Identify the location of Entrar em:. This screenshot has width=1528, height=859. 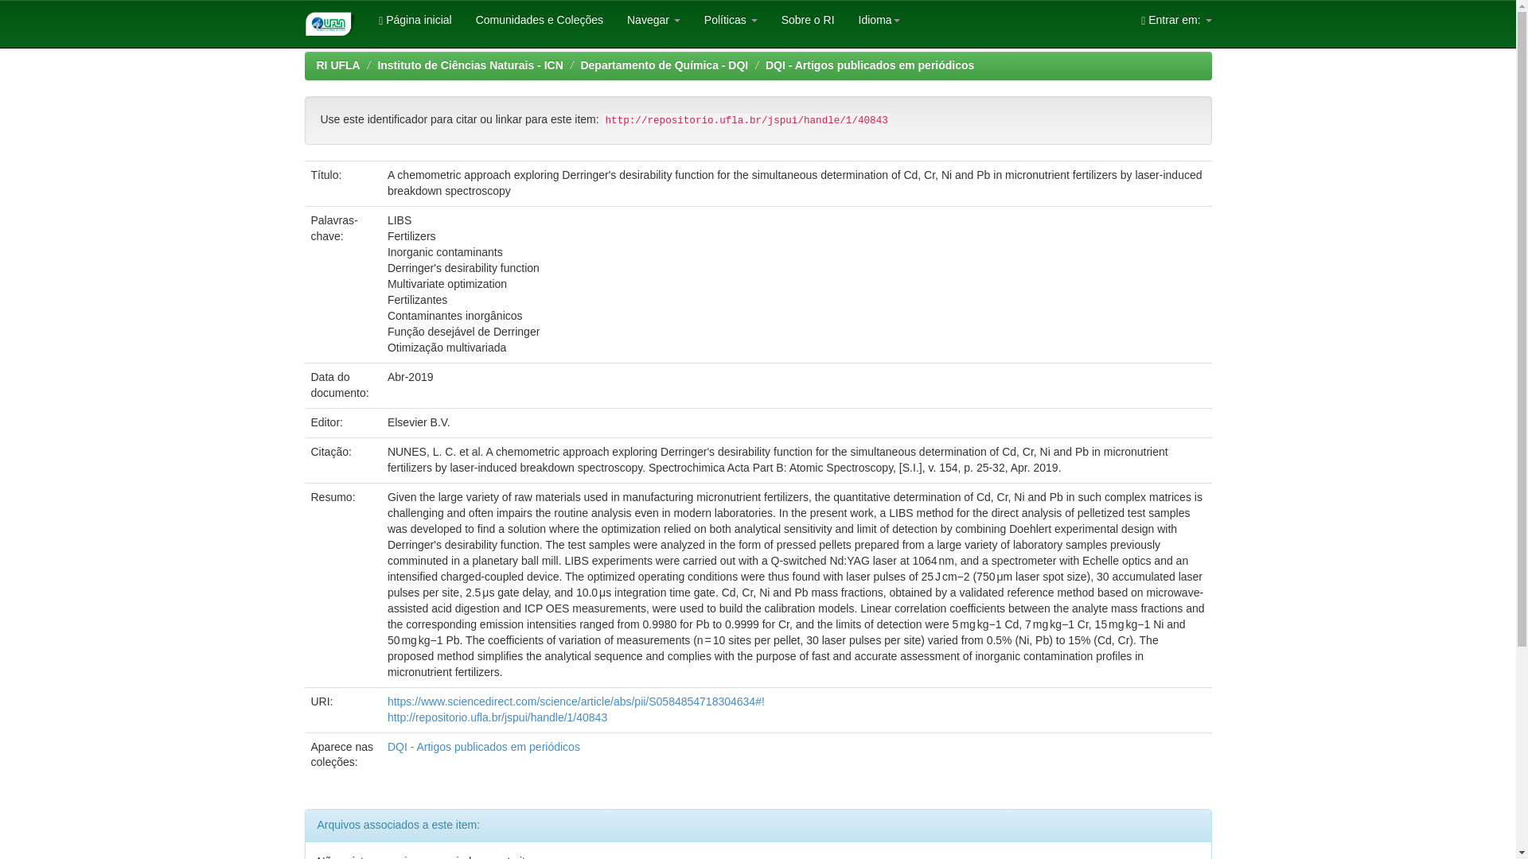
(1176, 19).